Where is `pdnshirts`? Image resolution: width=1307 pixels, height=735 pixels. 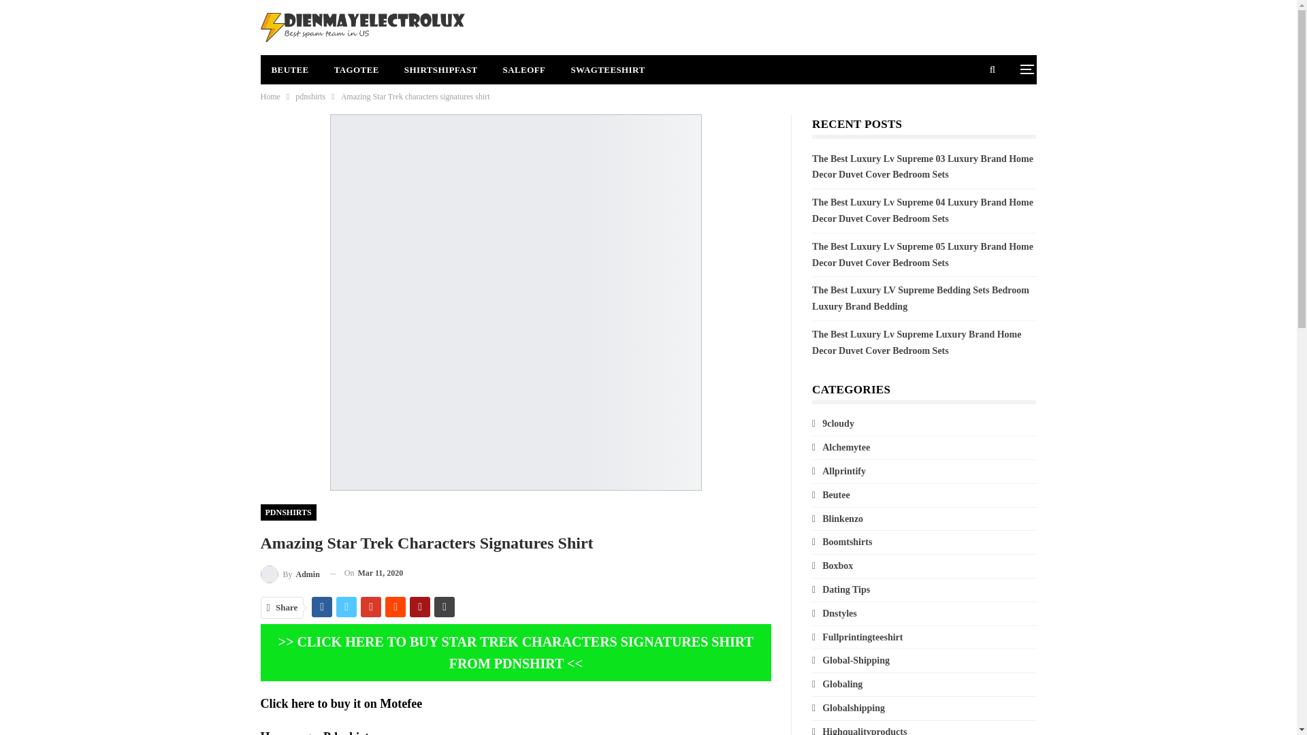 pdnshirts is located at coordinates (310, 97).